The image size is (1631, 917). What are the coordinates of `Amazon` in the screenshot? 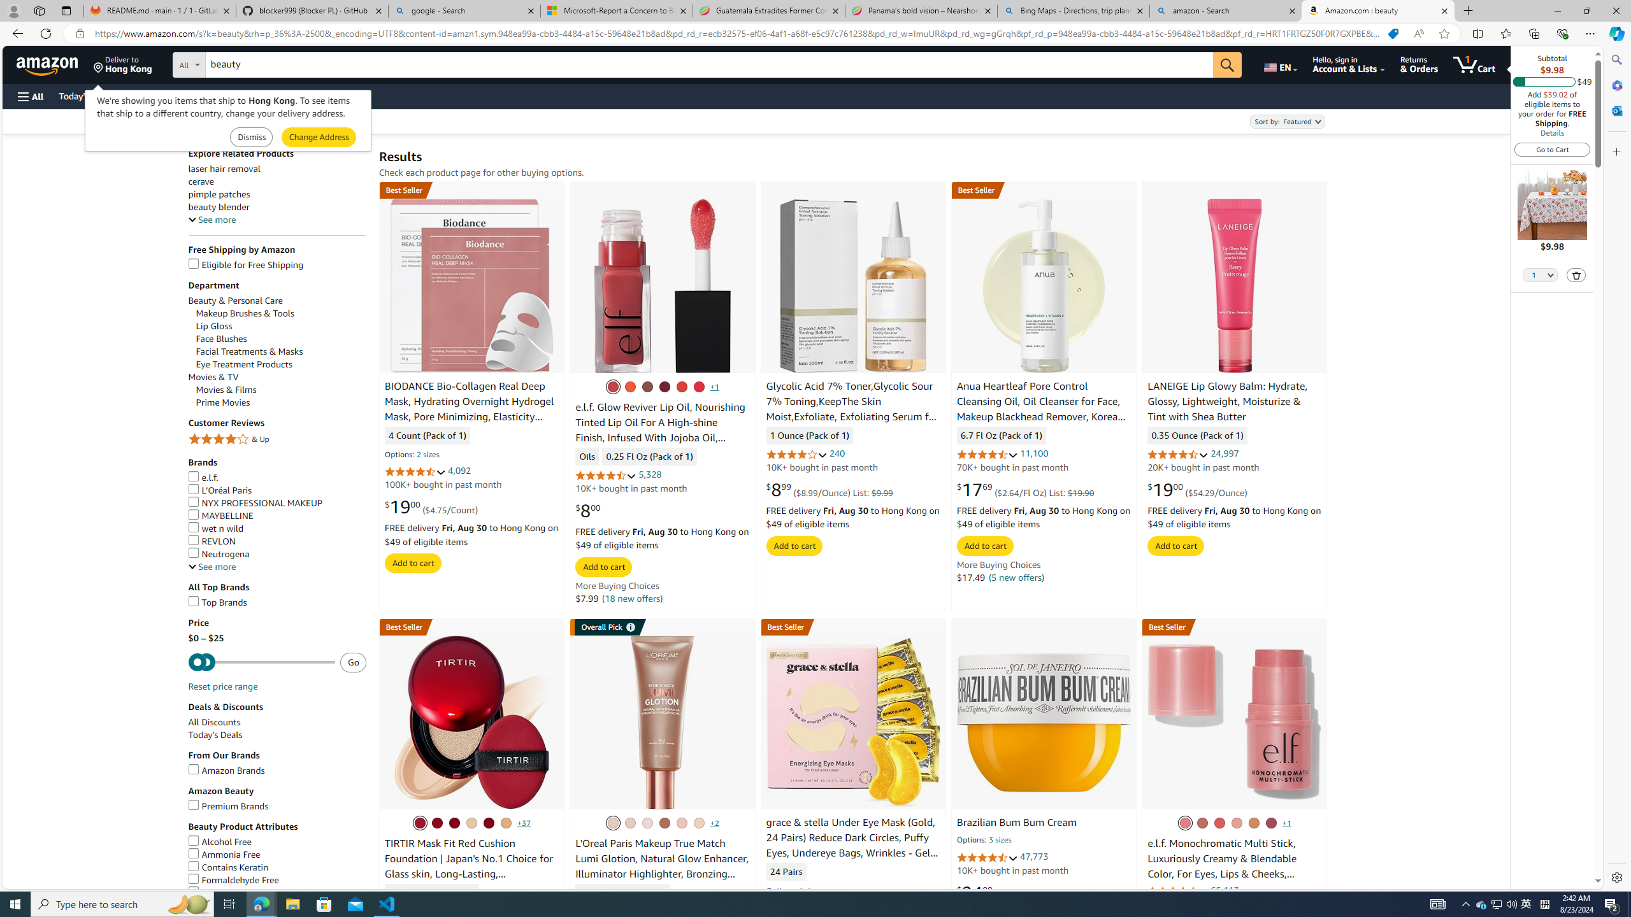 It's located at (48, 64).